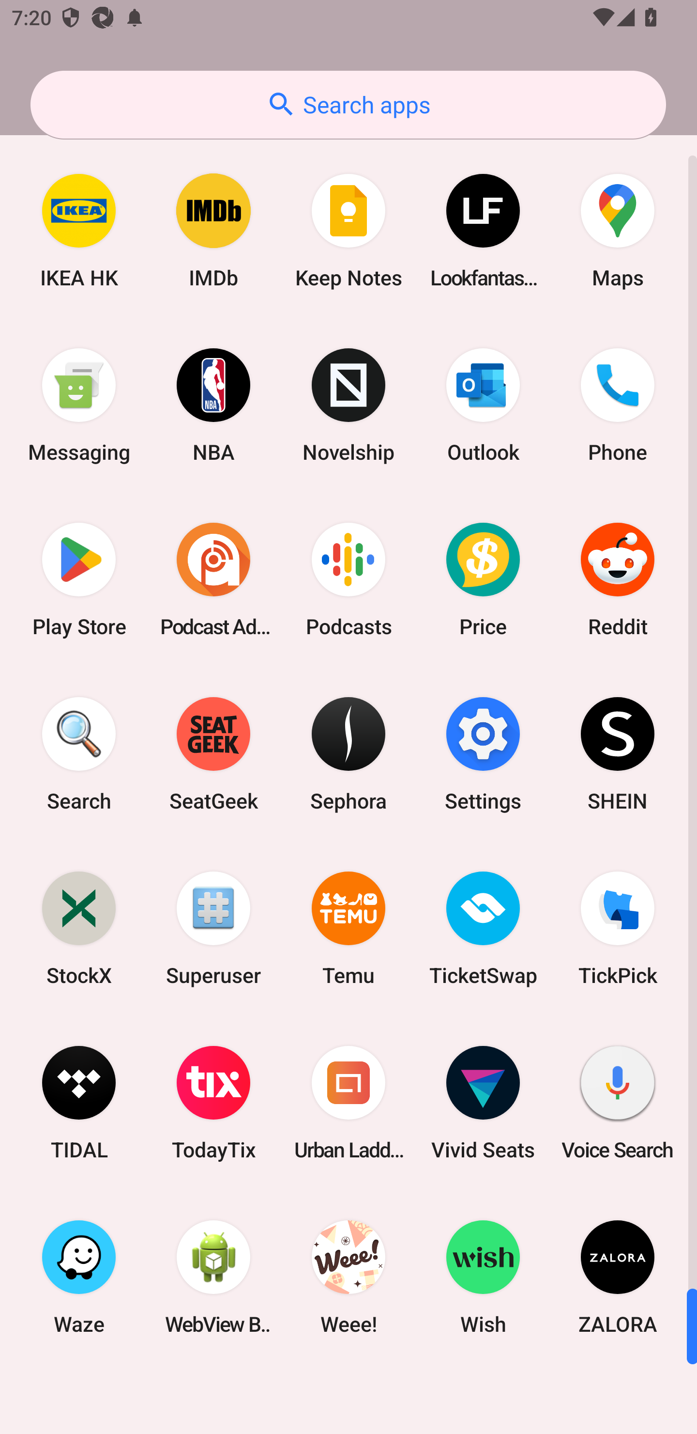  I want to click on Vivid Seats, so click(483, 1103).